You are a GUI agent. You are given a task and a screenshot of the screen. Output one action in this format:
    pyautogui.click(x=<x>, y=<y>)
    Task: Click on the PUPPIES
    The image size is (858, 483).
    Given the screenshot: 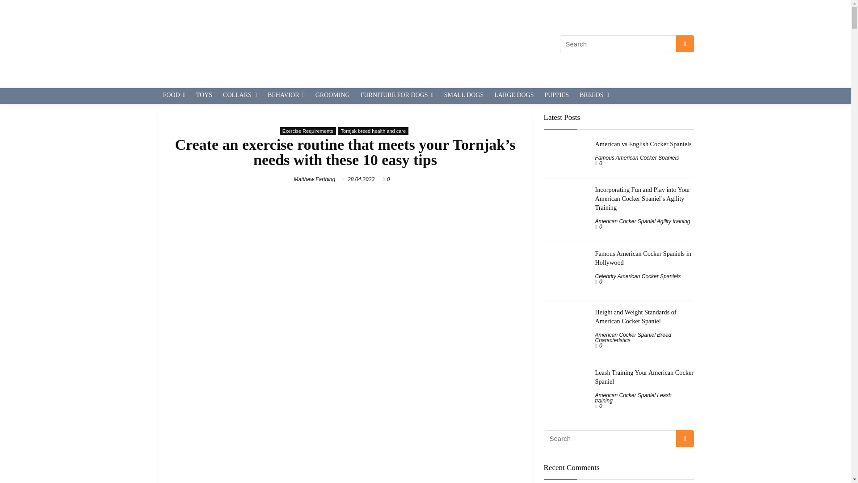 What is the action you would take?
    pyautogui.click(x=557, y=96)
    